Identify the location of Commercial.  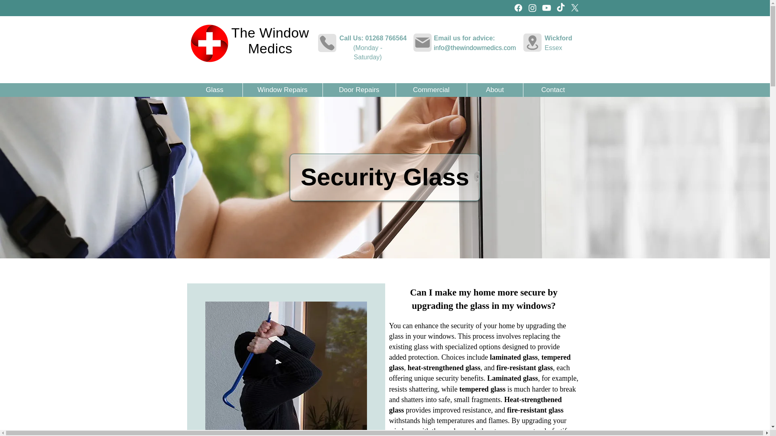
(430, 90).